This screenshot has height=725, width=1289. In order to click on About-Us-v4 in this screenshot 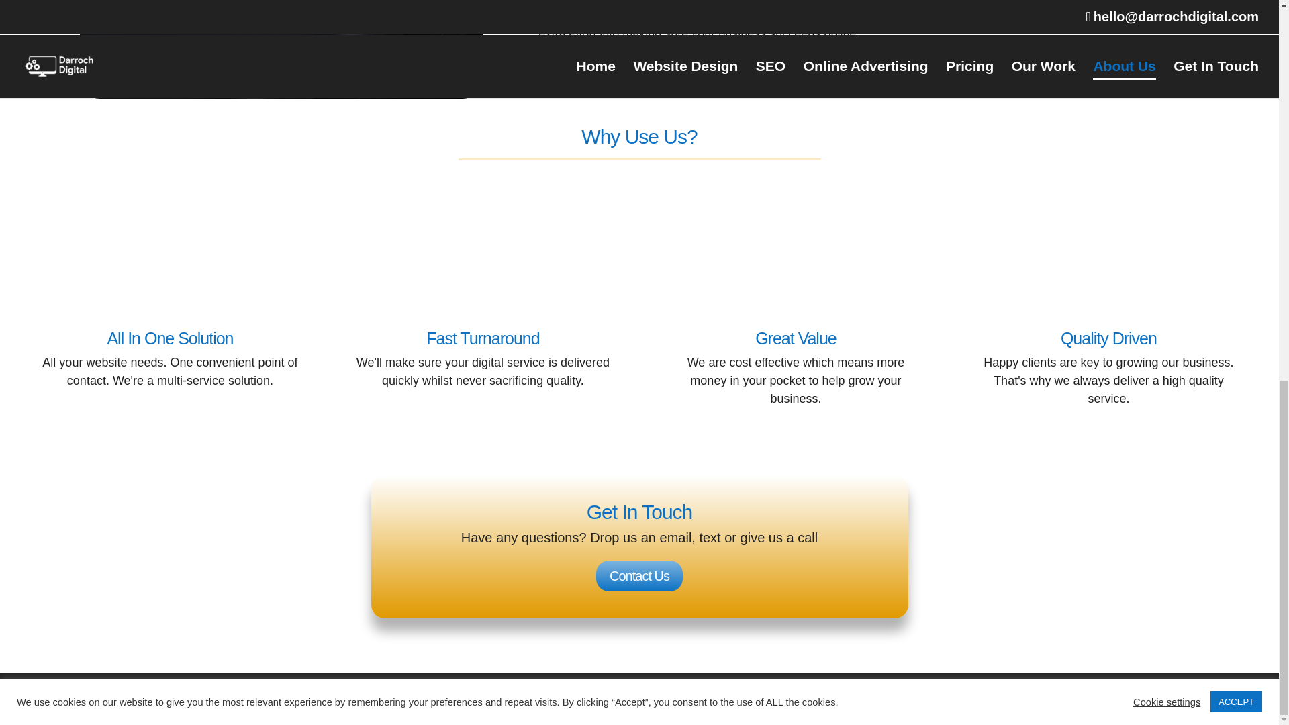, I will do `click(281, 49)`.